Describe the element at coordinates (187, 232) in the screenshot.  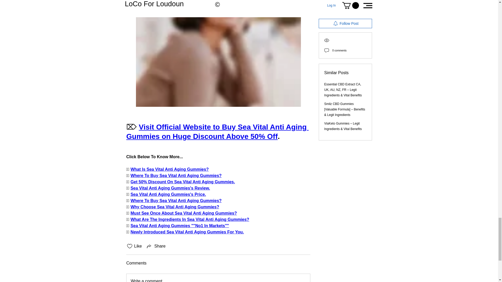
I see `Newly Introduced Sea Vital Anti Aging Gummies For You.` at that location.